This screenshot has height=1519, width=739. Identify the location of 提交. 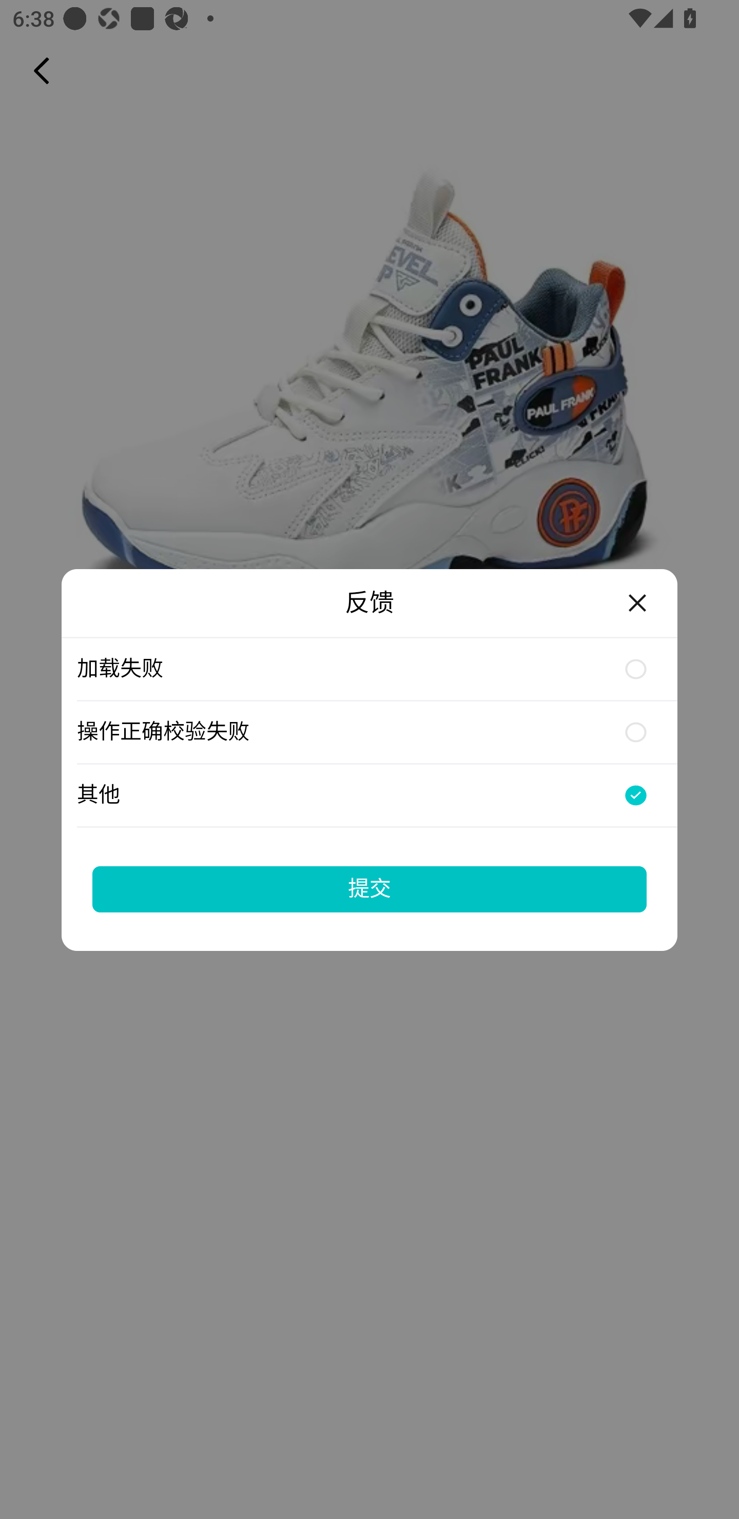
(369, 889).